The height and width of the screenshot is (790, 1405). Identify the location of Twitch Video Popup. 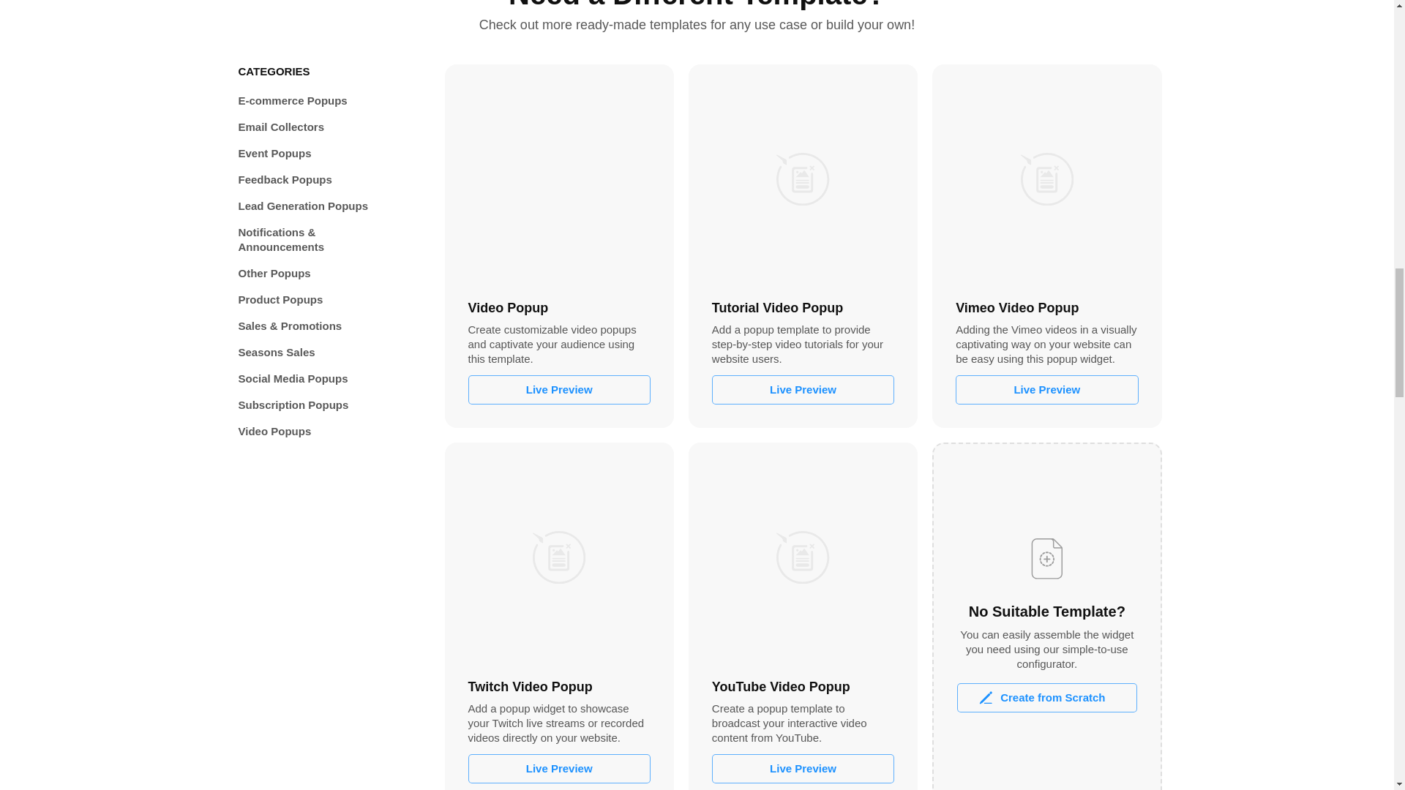
(559, 557).